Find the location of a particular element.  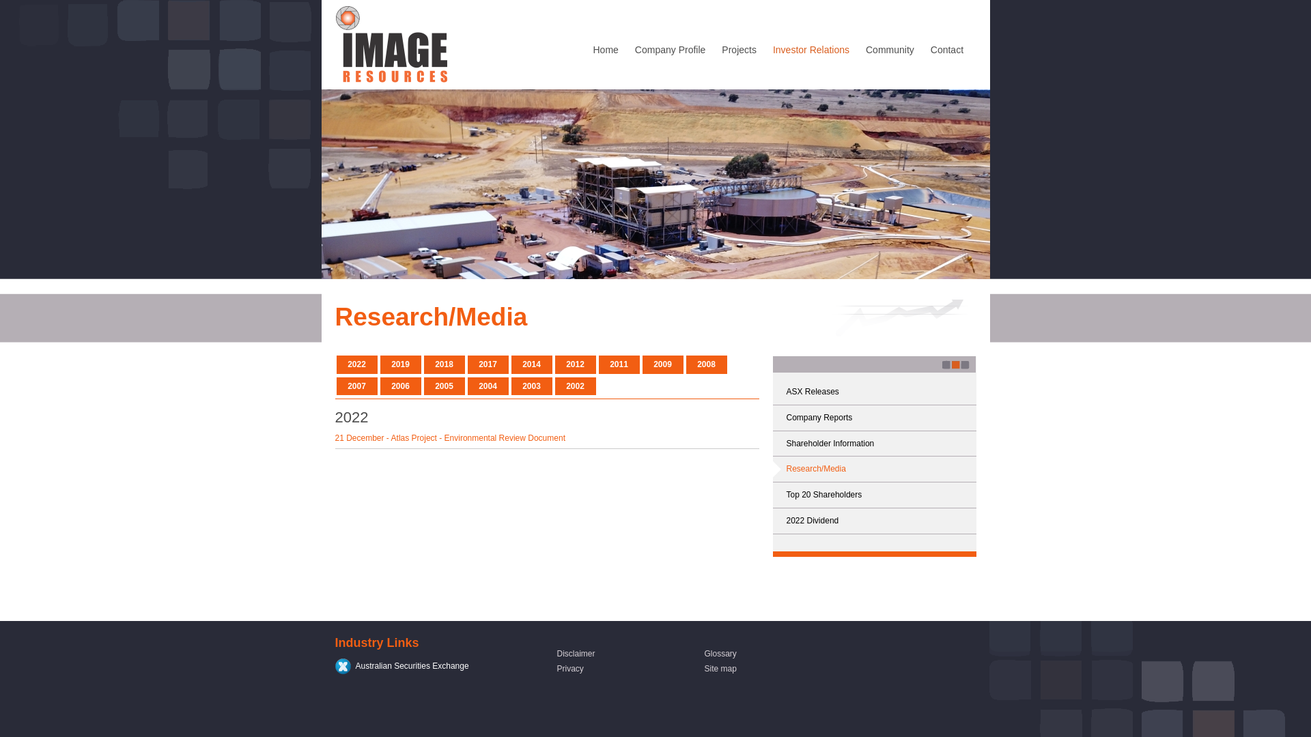

2004 is located at coordinates (488, 386).